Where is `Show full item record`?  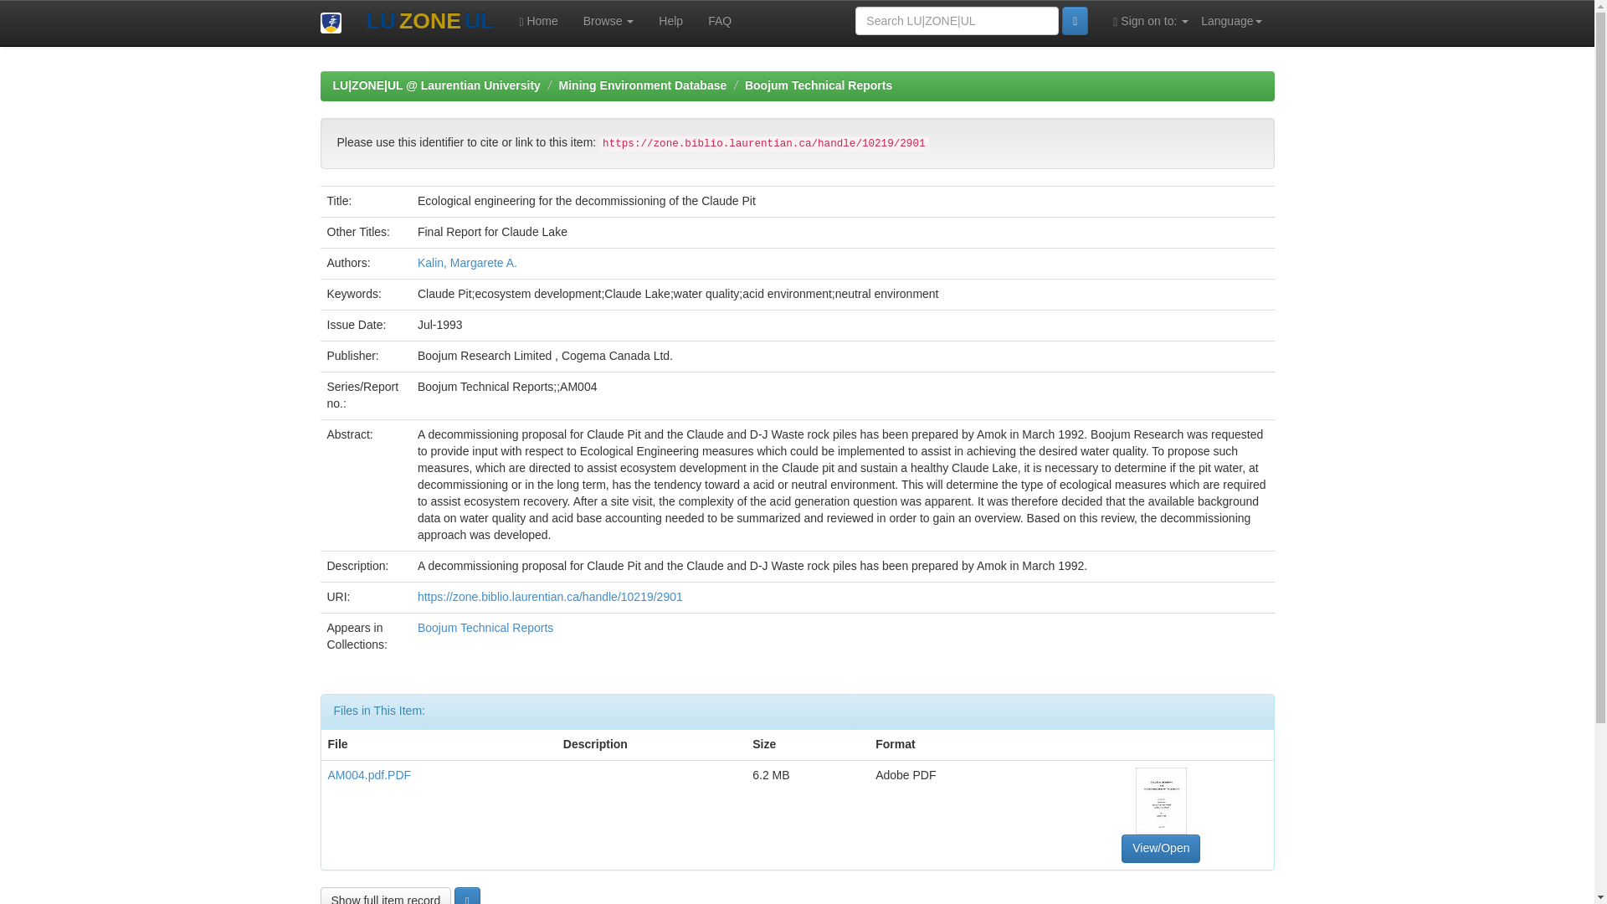 Show full item record is located at coordinates (385, 896).